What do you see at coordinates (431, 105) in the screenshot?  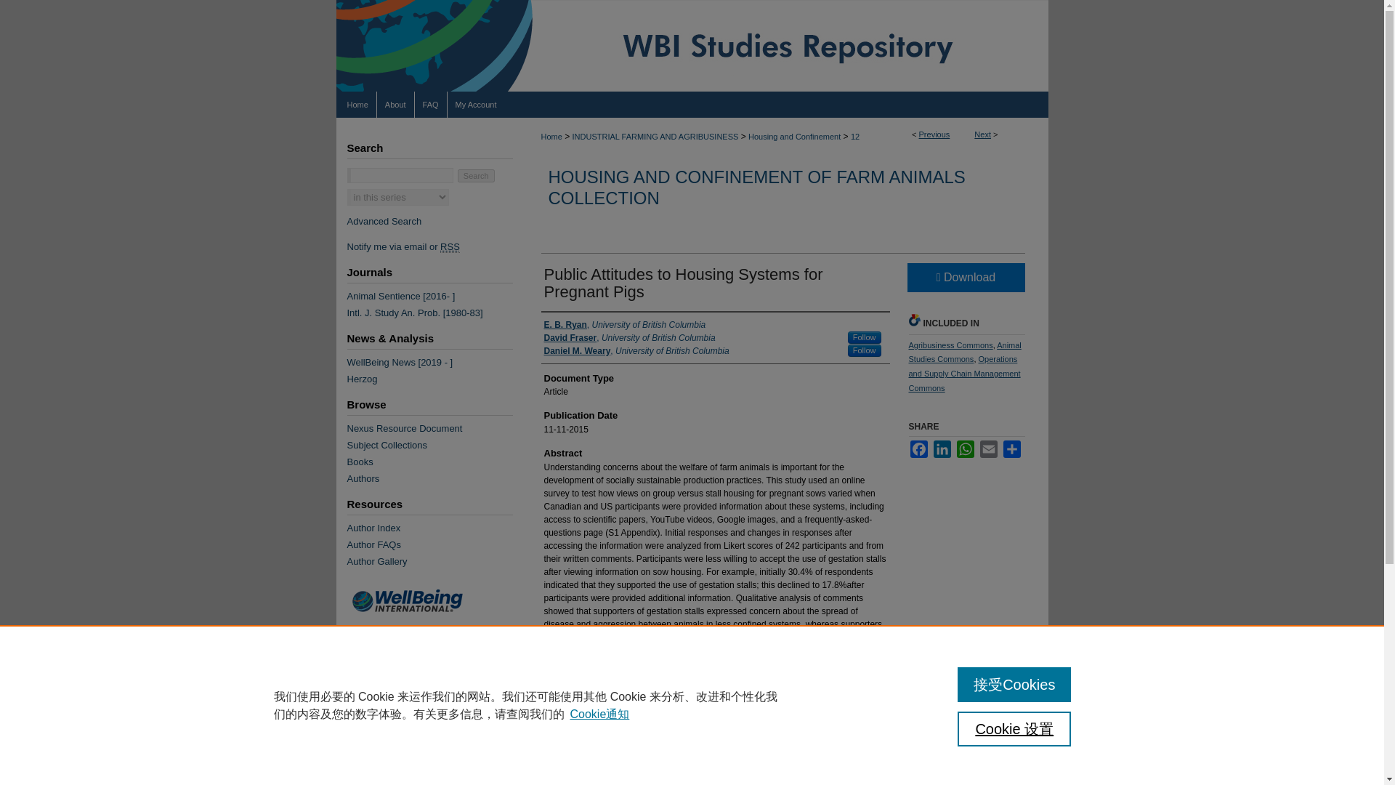 I see `FAQ` at bounding box center [431, 105].